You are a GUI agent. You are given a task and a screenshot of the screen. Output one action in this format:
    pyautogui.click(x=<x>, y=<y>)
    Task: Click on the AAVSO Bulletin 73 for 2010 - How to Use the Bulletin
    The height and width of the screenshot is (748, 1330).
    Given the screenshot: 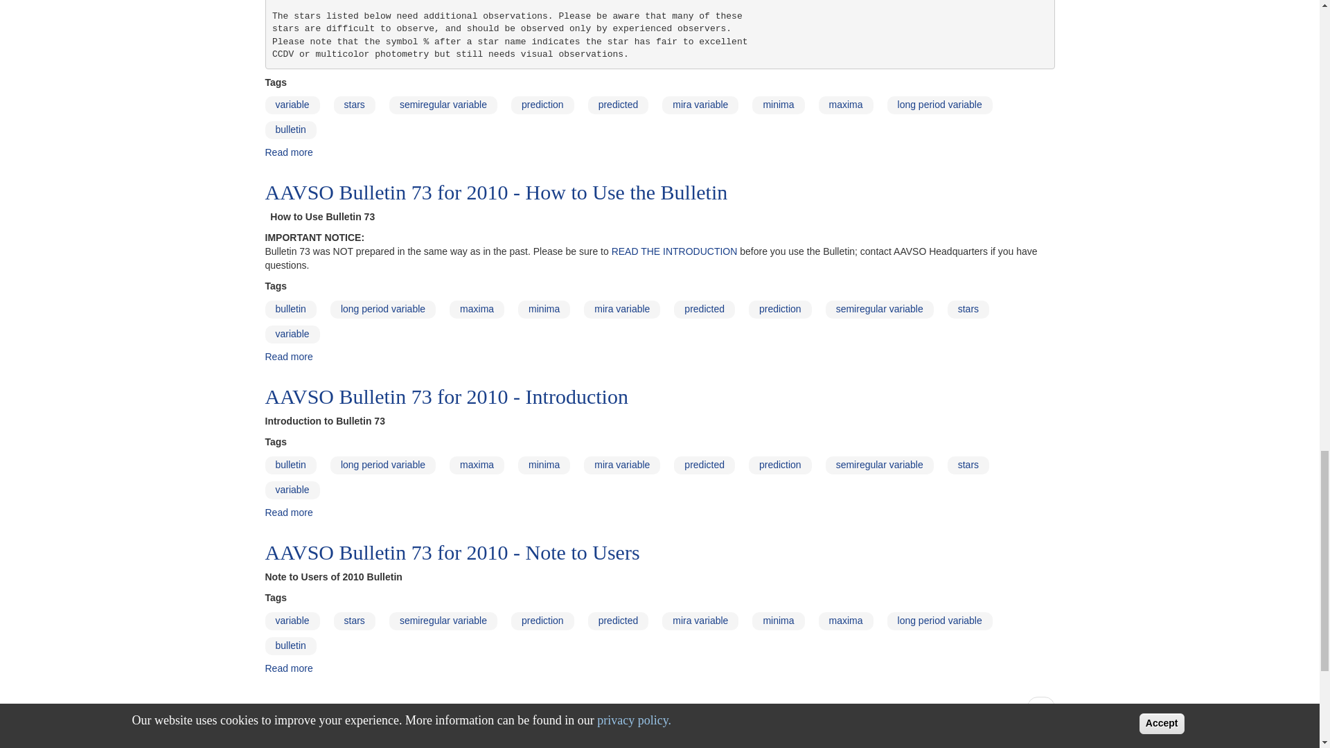 What is the action you would take?
    pyautogui.click(x=288, y=356)
    